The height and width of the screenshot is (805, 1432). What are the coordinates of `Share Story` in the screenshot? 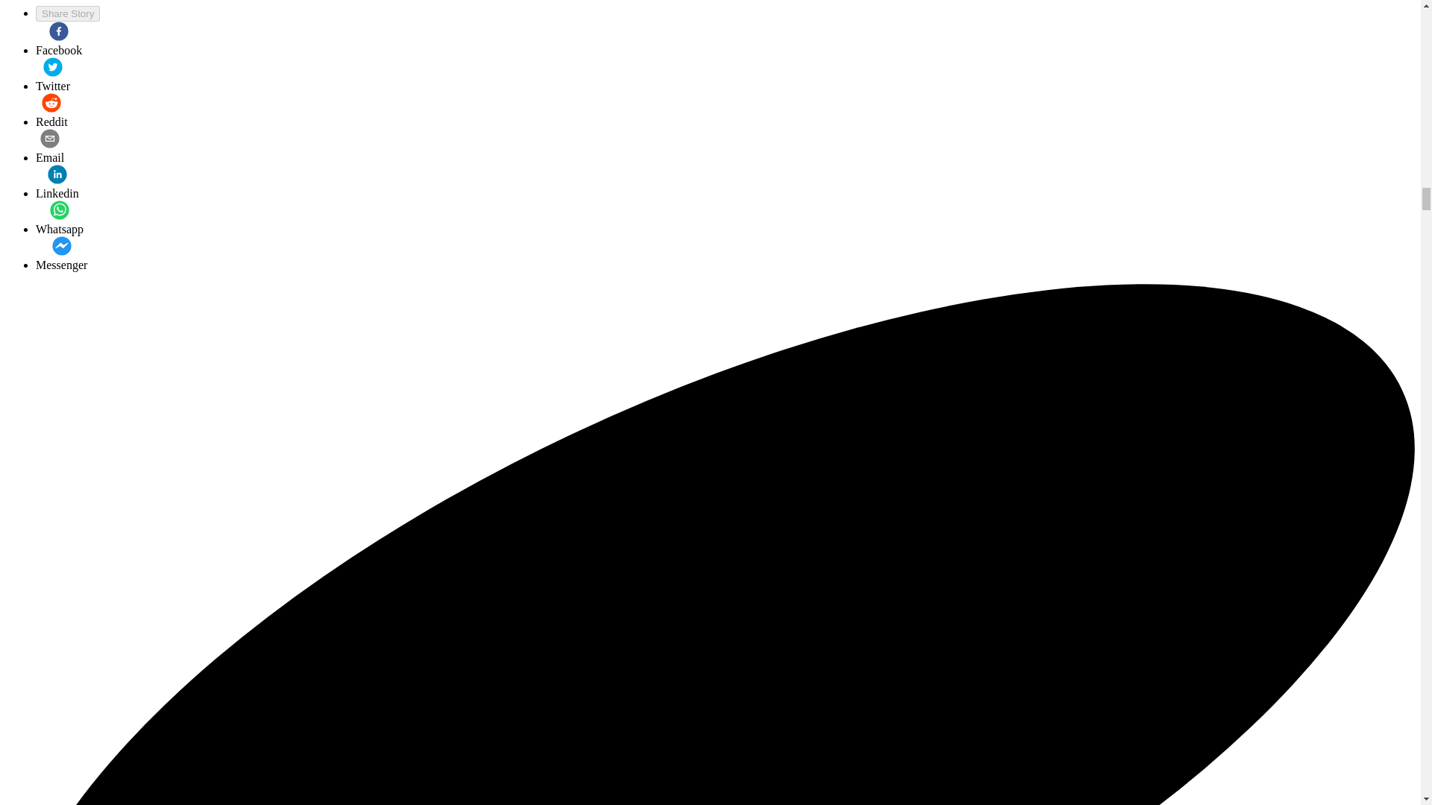 It's located at (68, 13).